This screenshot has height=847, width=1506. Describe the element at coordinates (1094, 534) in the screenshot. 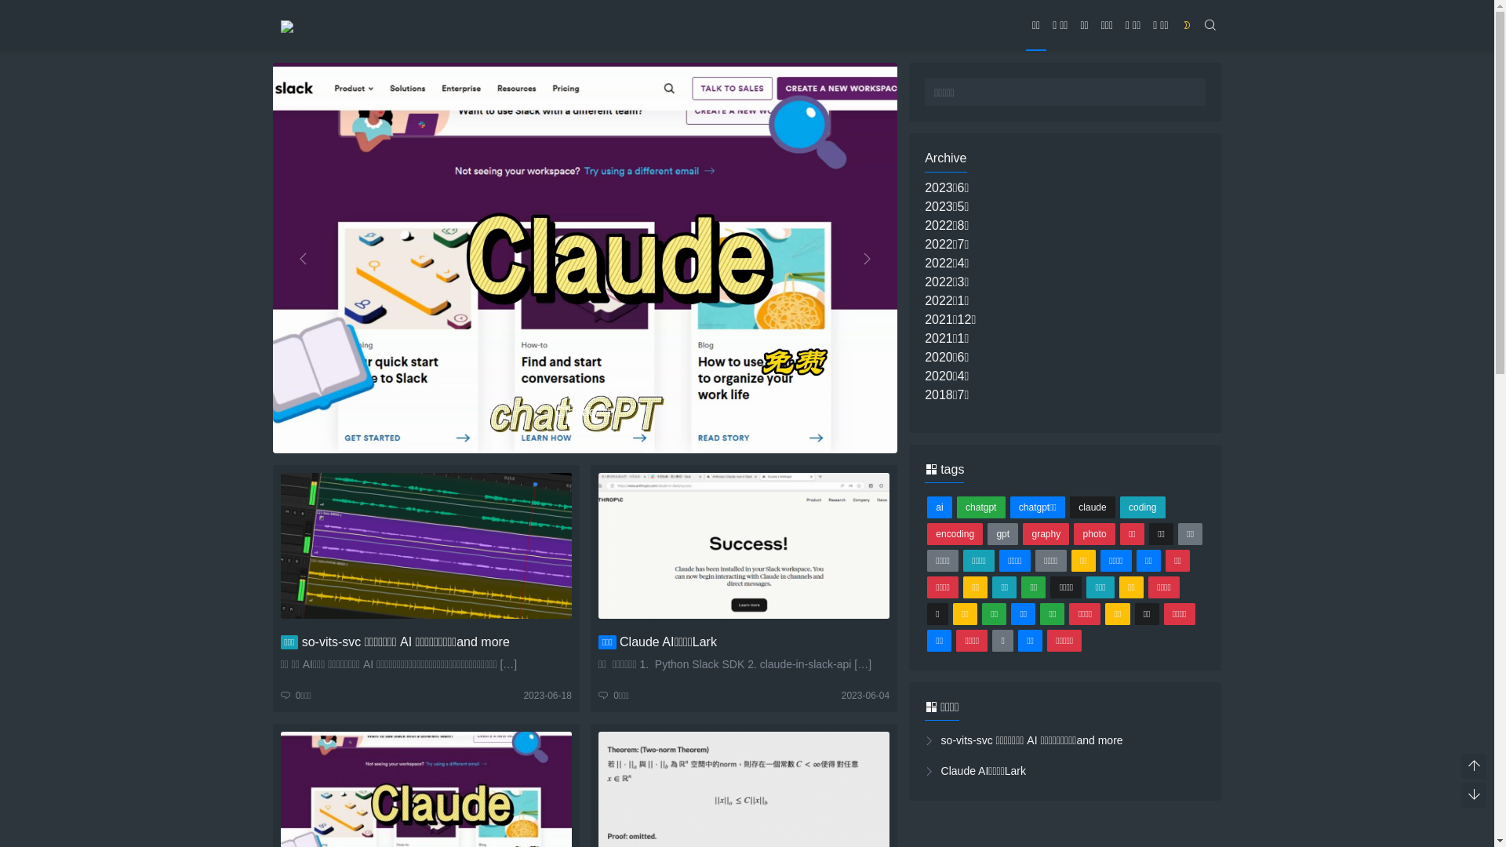

I see `photo` at that location.